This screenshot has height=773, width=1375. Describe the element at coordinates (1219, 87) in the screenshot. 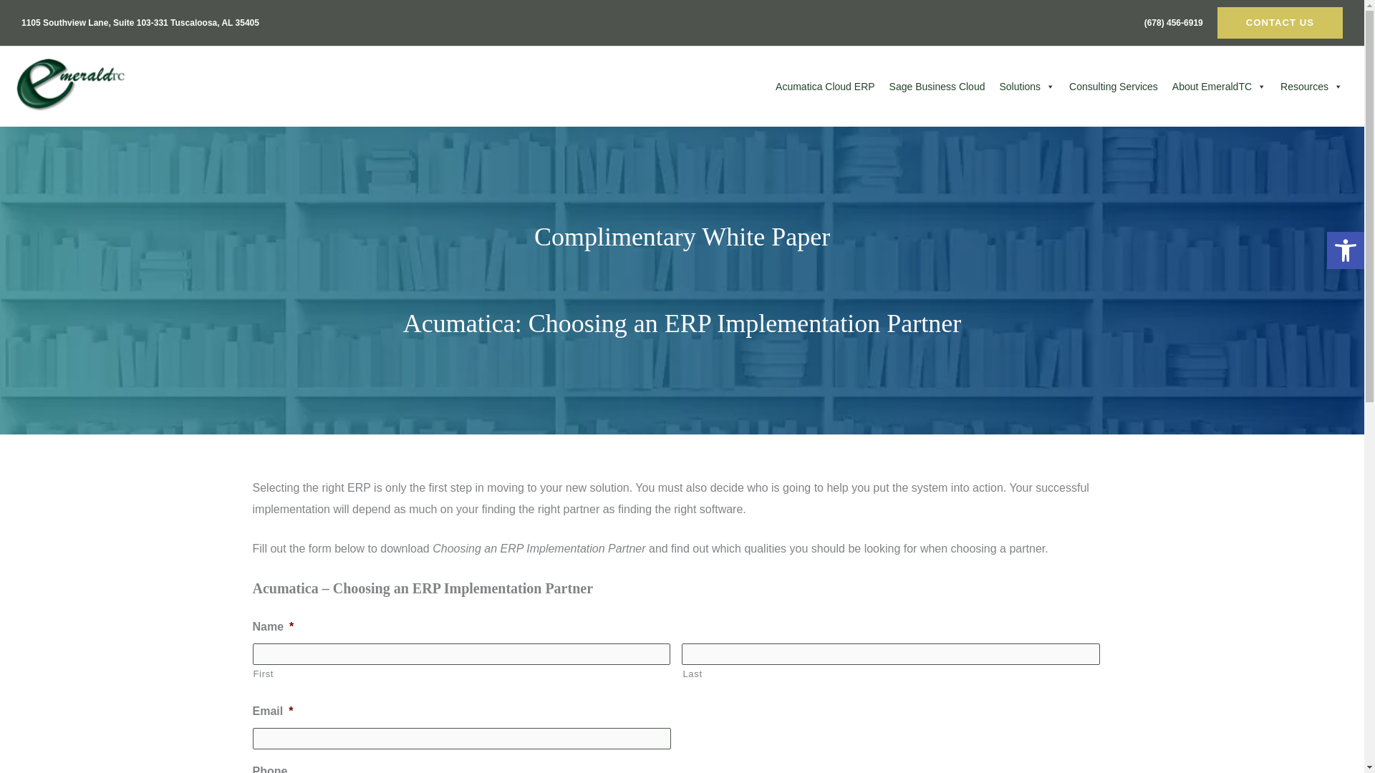

I see `About EmeraldTC` at that location.